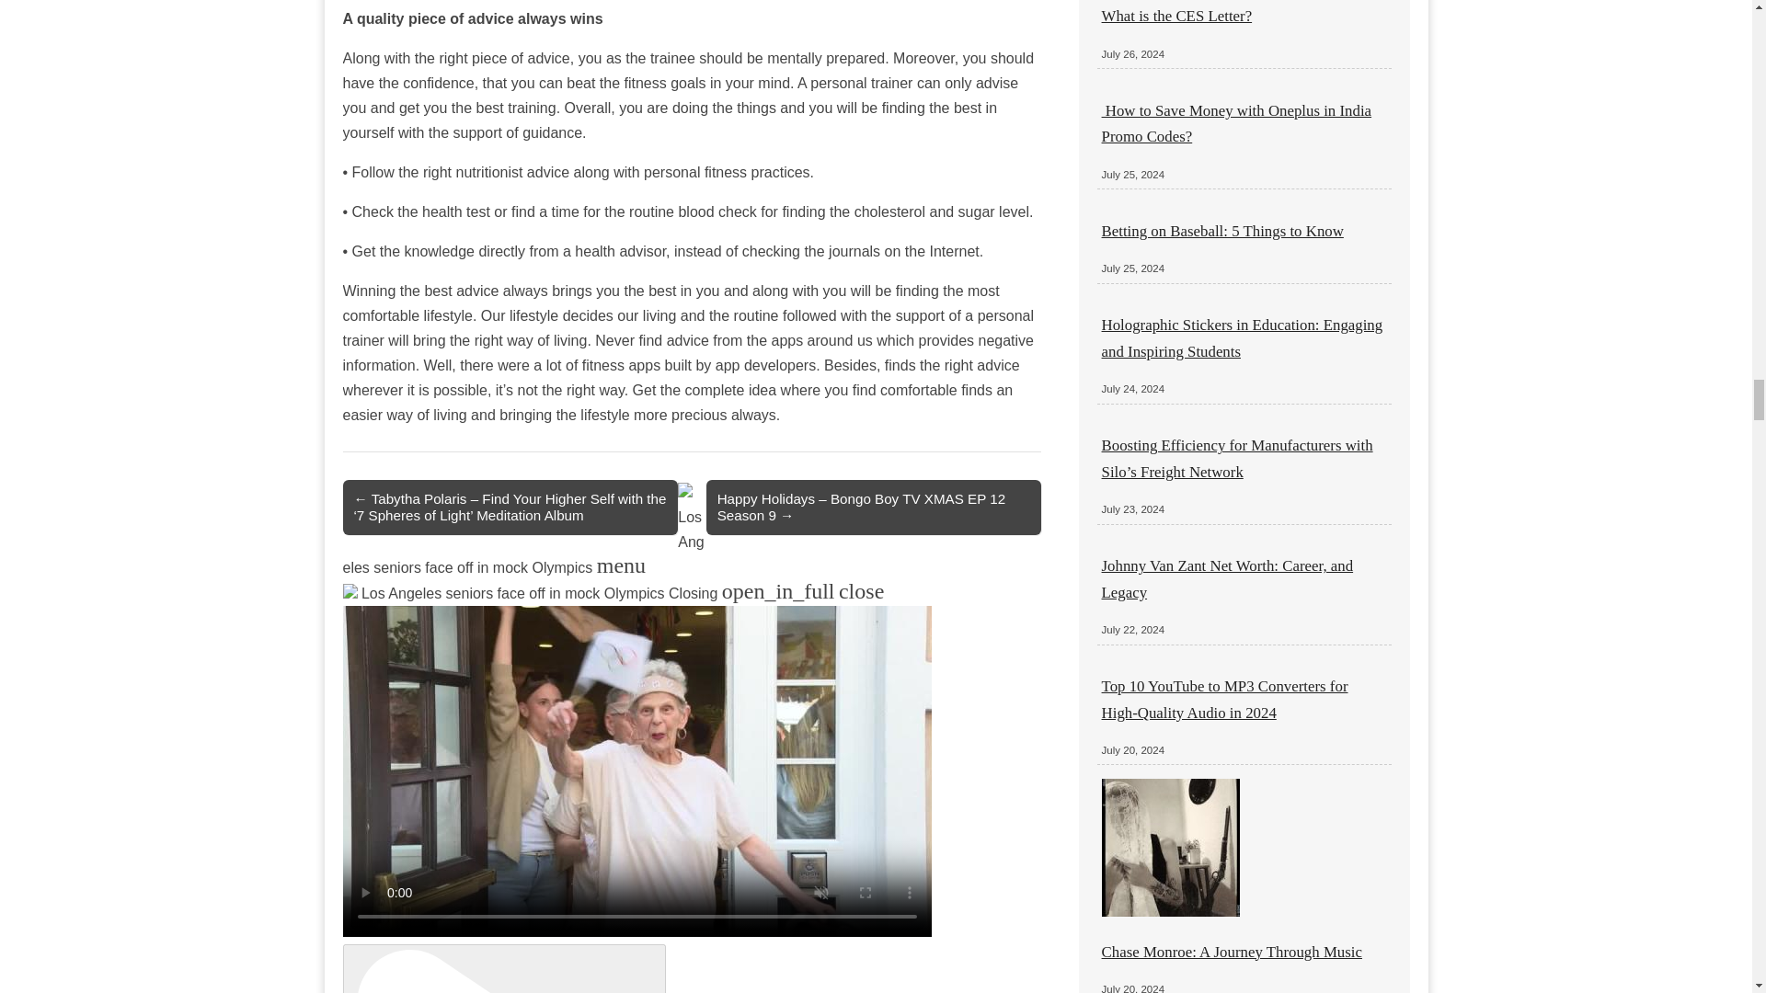  I want to click on  How to Save Money with Oneplus in India Promo Codes?, so click(1236, 123).